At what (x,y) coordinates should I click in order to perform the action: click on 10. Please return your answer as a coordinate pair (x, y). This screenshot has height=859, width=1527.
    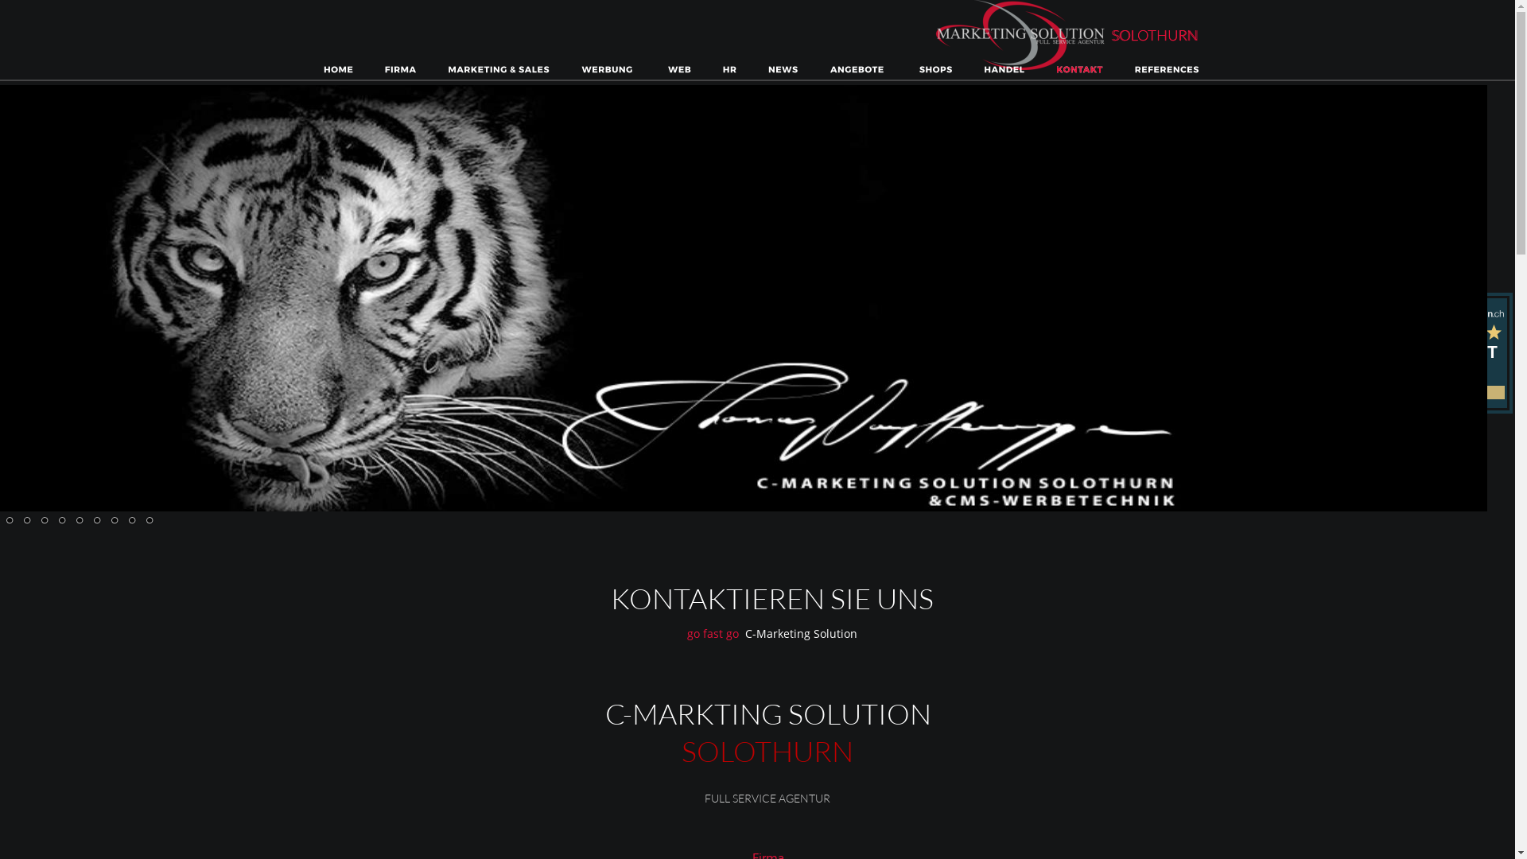
    Looking at the image, I should click on (131, 520).